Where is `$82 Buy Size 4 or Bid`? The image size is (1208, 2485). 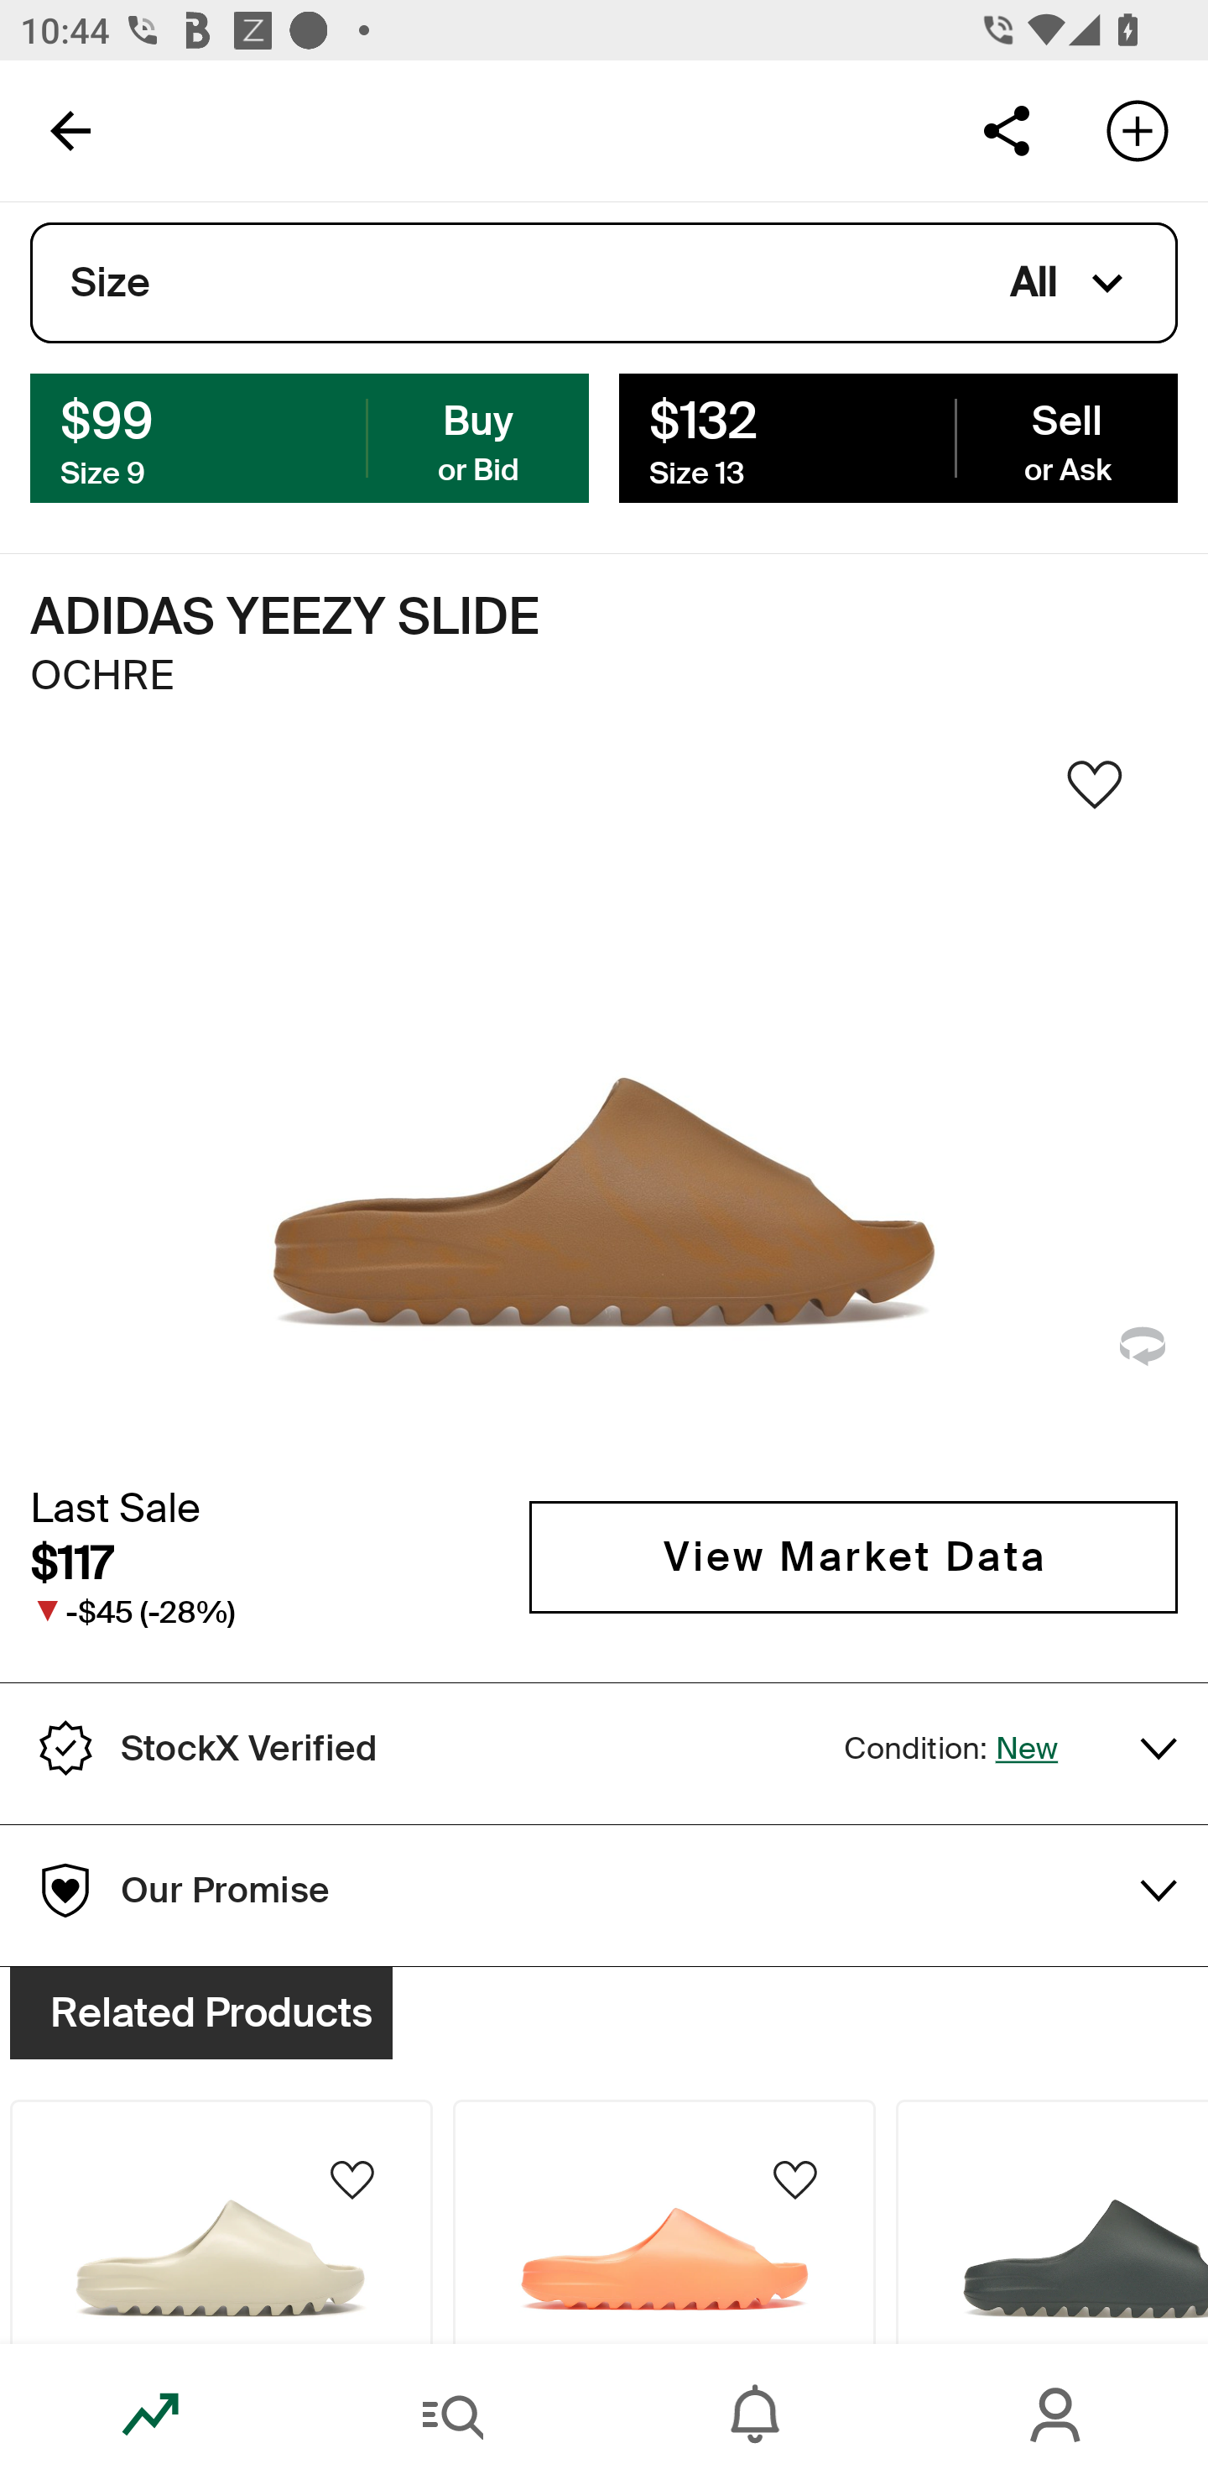 $82 Buy Size 4 or Bid is located at coordinates (310, 437).